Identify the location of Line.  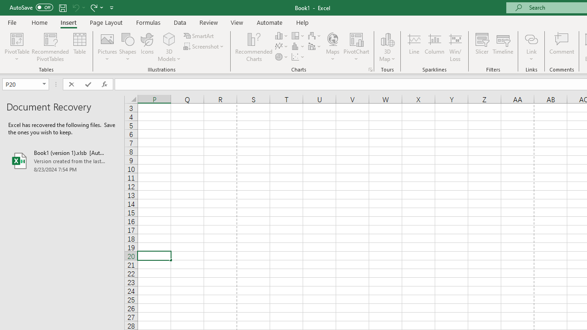
(414, 47).